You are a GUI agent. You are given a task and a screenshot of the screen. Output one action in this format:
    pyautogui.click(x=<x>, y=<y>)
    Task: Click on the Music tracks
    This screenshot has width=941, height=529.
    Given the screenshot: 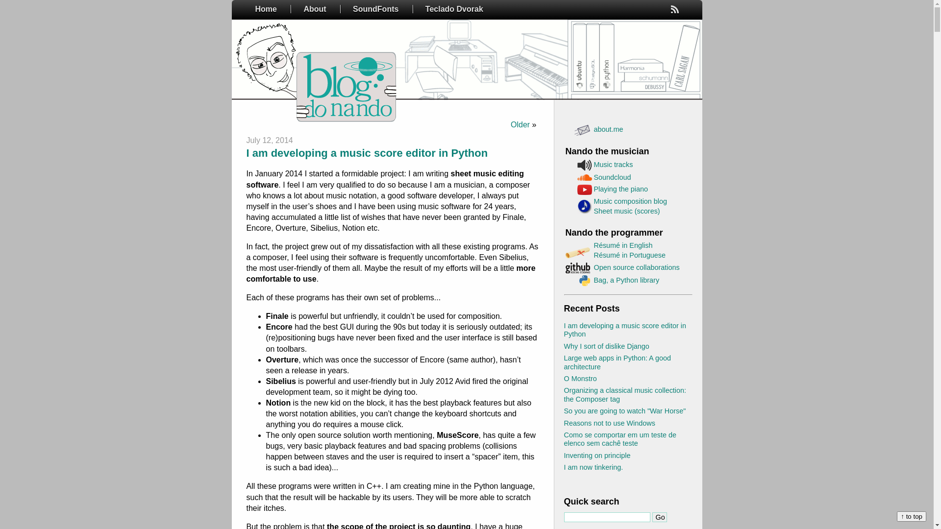 What is the action you would take?
    pyautogui.click(x=614, y=165)
    